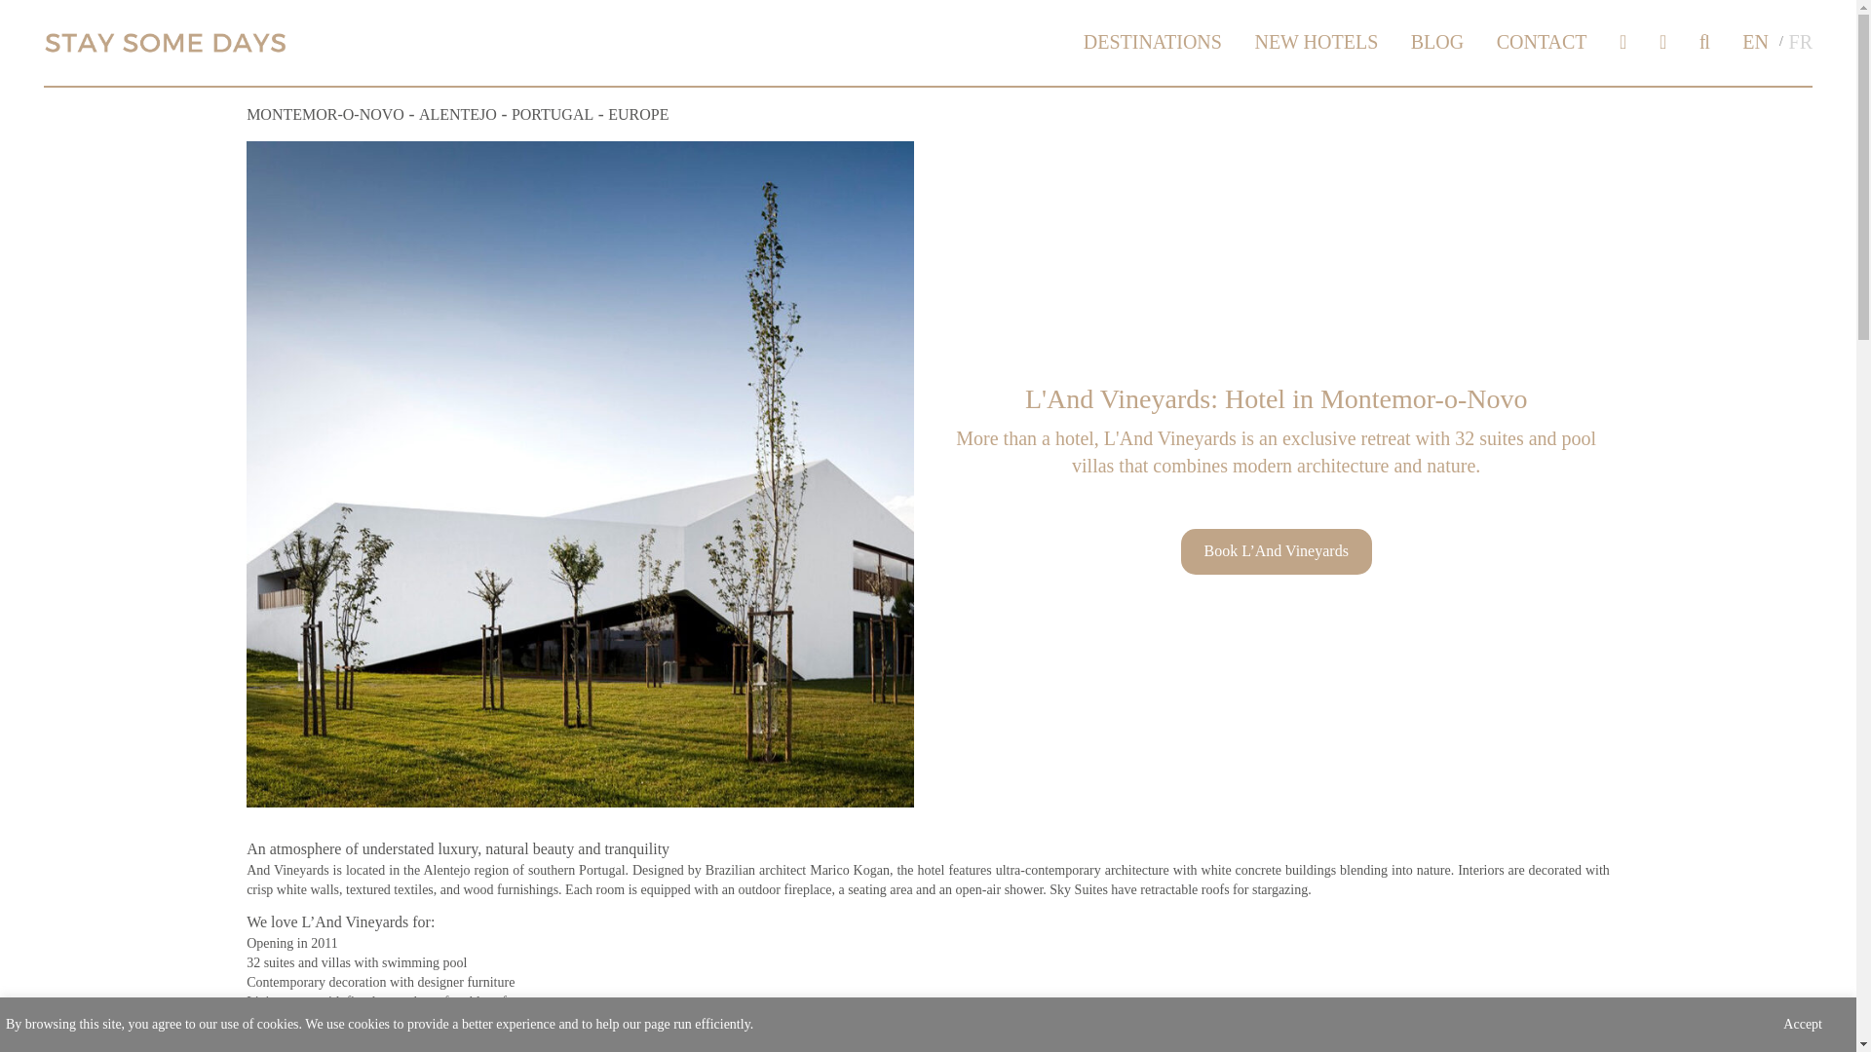  Describe the element at coordinates (637, 115) in the screenshot. I see `EUROPE` at that location.